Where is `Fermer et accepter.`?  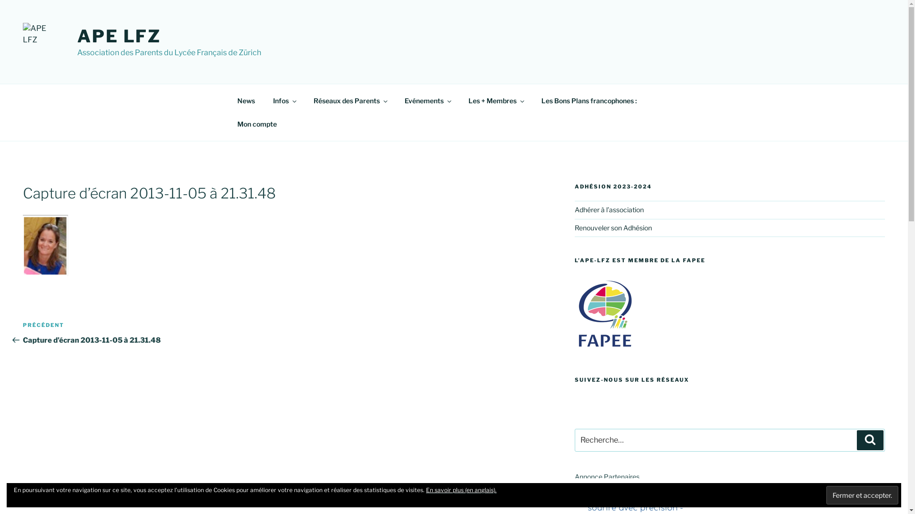
Fermer et accepter. is located at coordinates (863, 495).